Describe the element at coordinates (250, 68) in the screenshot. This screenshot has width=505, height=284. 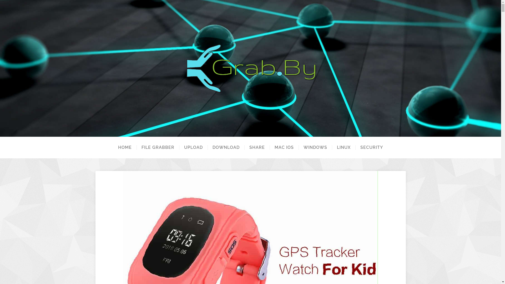
I see `Grab By` at that location.